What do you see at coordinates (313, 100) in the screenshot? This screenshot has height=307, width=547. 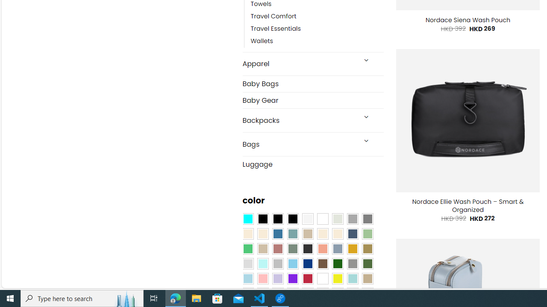 I see `Baby Gear` at bounding box center [313, 100].